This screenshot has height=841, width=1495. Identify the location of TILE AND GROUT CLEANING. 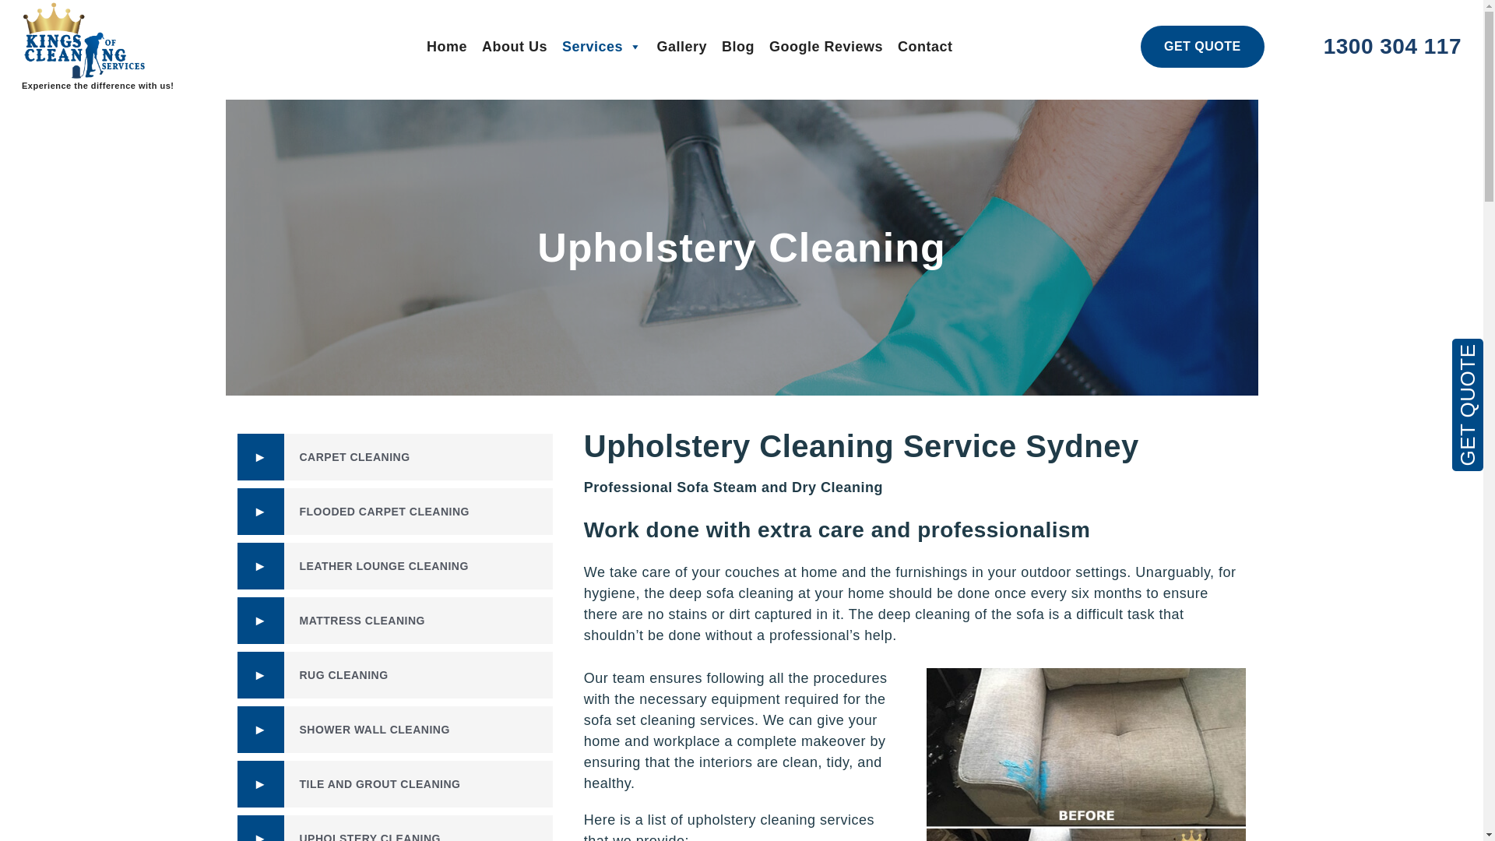
(394, 784).